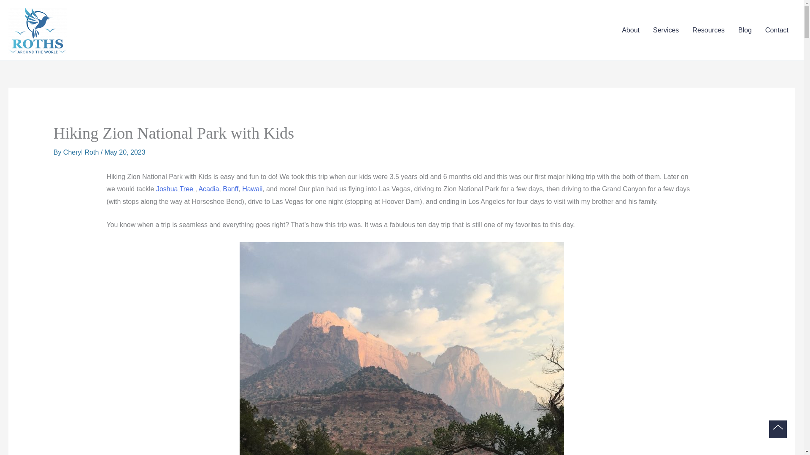  What do you see at coordinates (630, 30) in the screenshot?
I see `About` at bounding box center [630, 30].